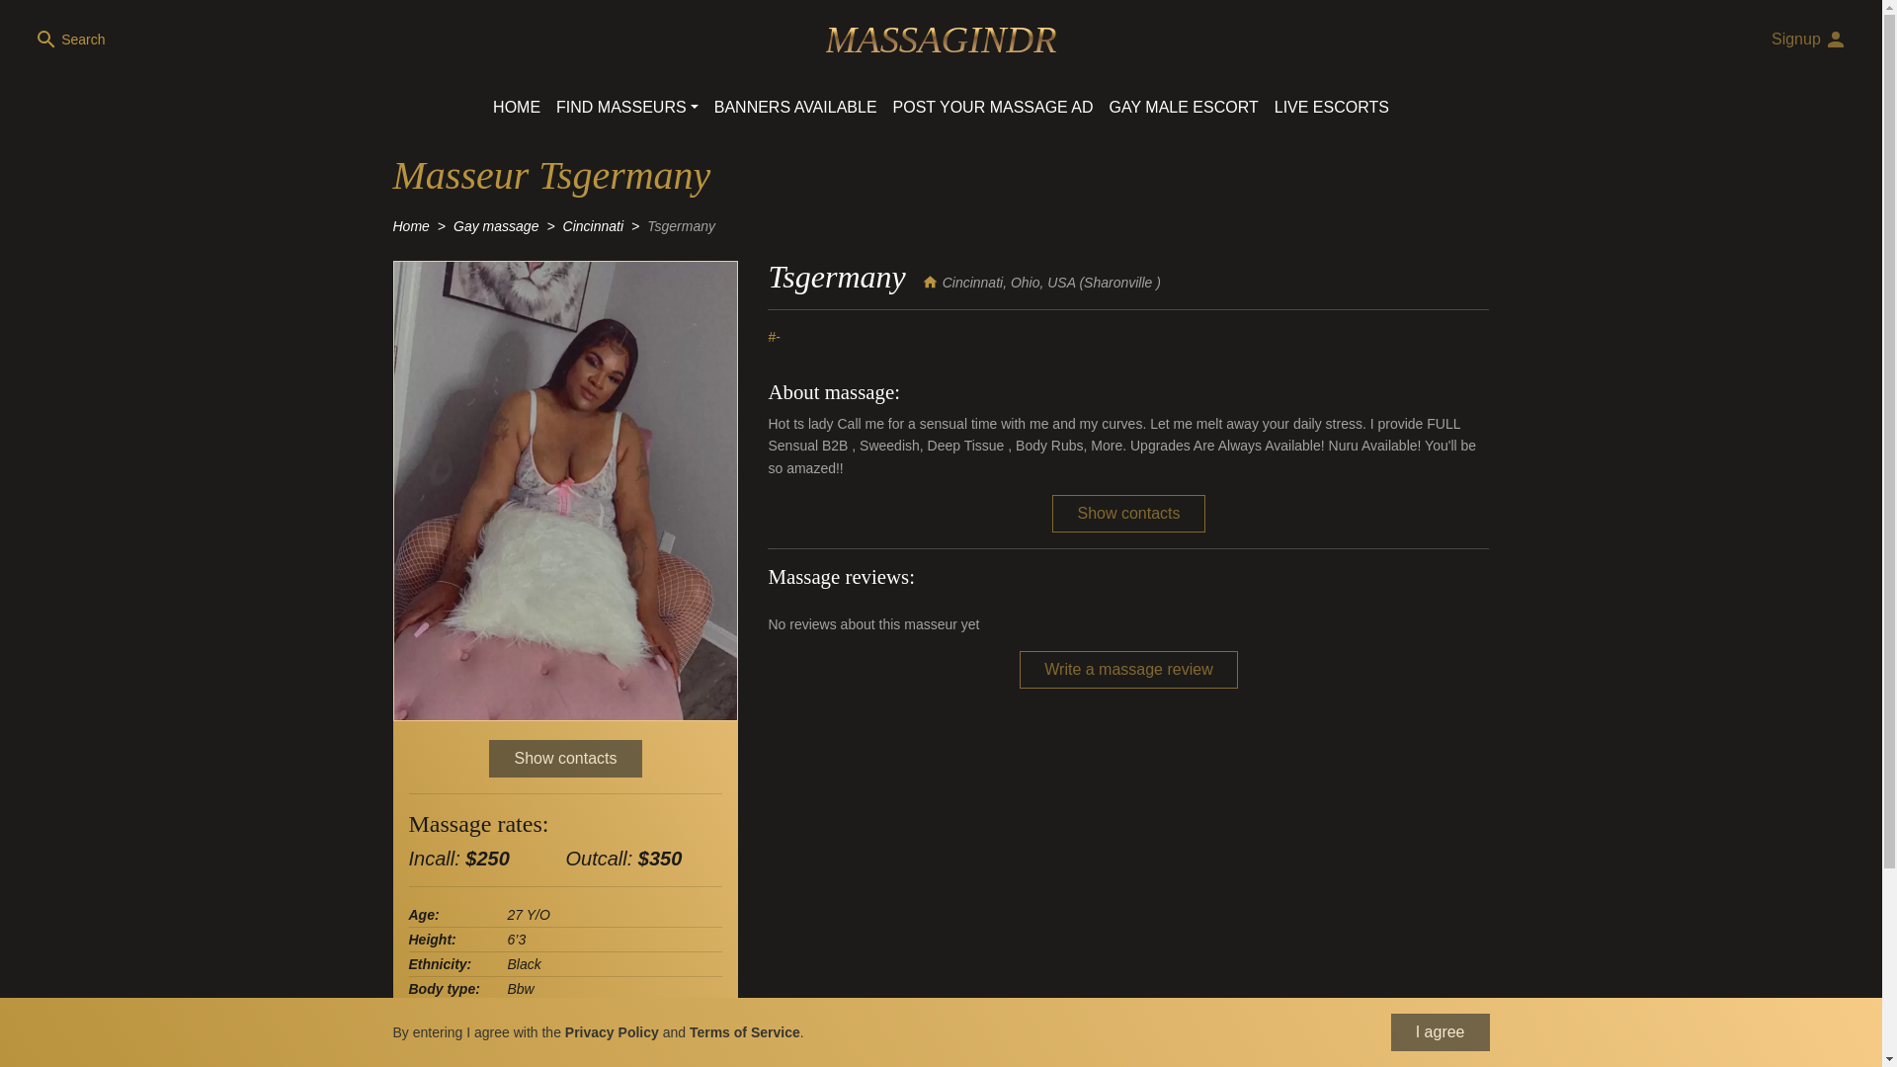 The image size is (1897, 1067). Describe the element at coordinates (626, 107) in the screenshot. I see `FIND MASSEURS` at that location.